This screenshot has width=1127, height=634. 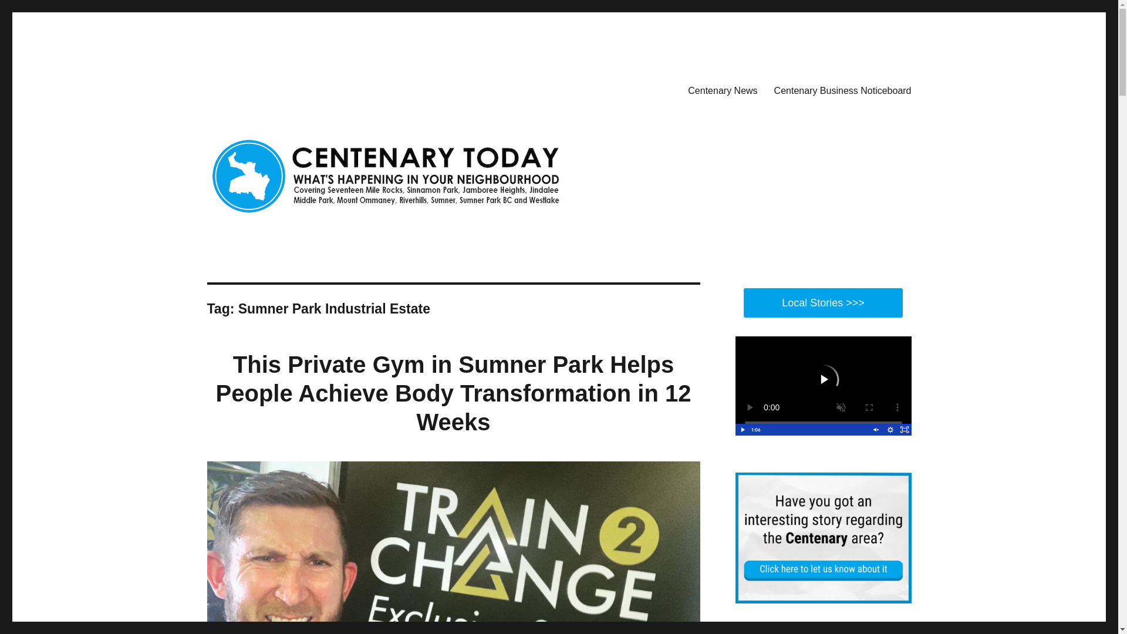 What do you see at coordinates (722, 90) in the screenshot?
I see `Centenary News` at bounding box center [722, 90].